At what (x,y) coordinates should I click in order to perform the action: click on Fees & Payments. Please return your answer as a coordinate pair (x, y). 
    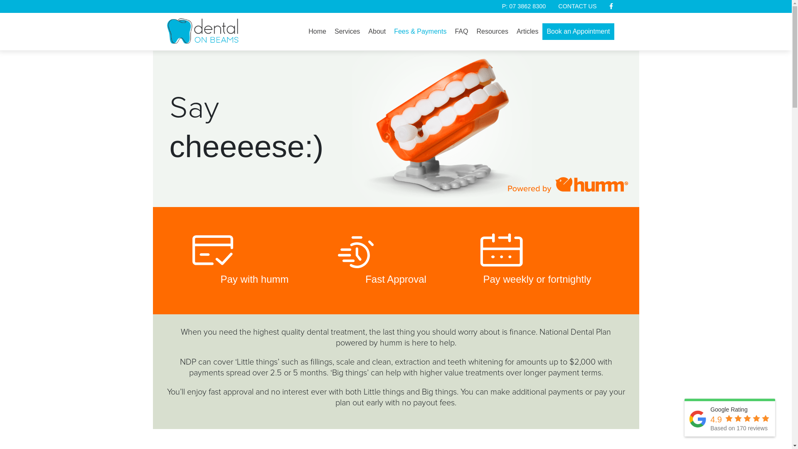
    Looking at the image, I should click on (420, 32).